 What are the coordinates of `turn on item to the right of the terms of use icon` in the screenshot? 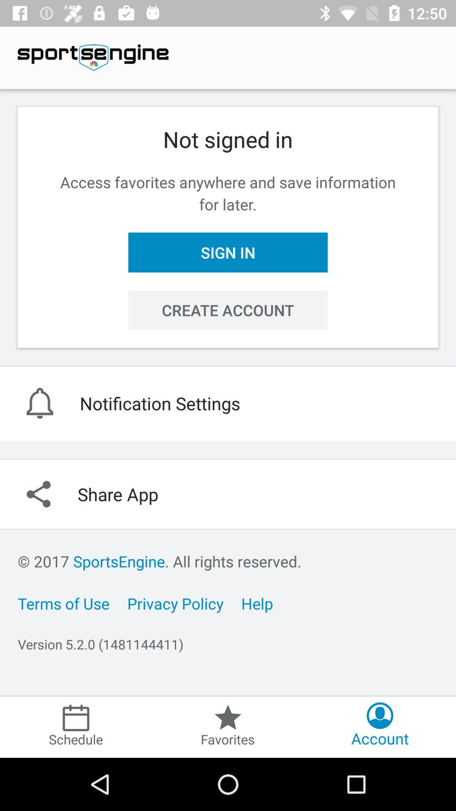 It's located at (175, 603).